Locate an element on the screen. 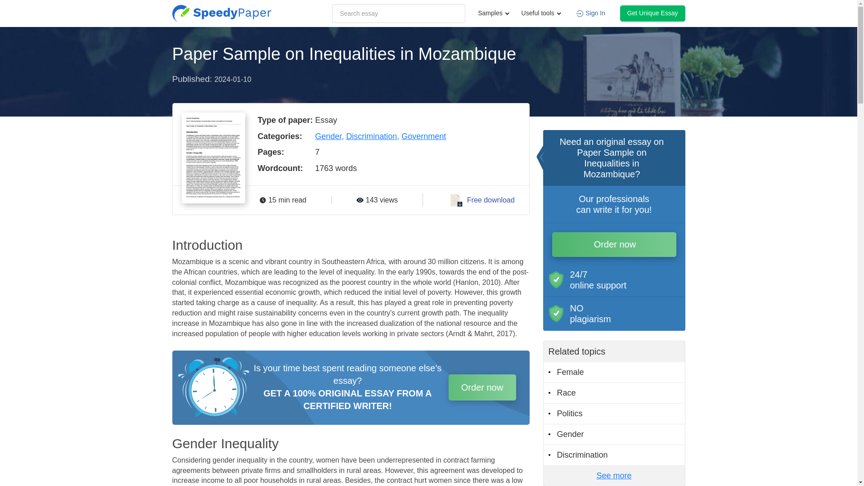 This screenshot has height=486, width=864. Get Unique Essay is located at coordinates (652, 13).